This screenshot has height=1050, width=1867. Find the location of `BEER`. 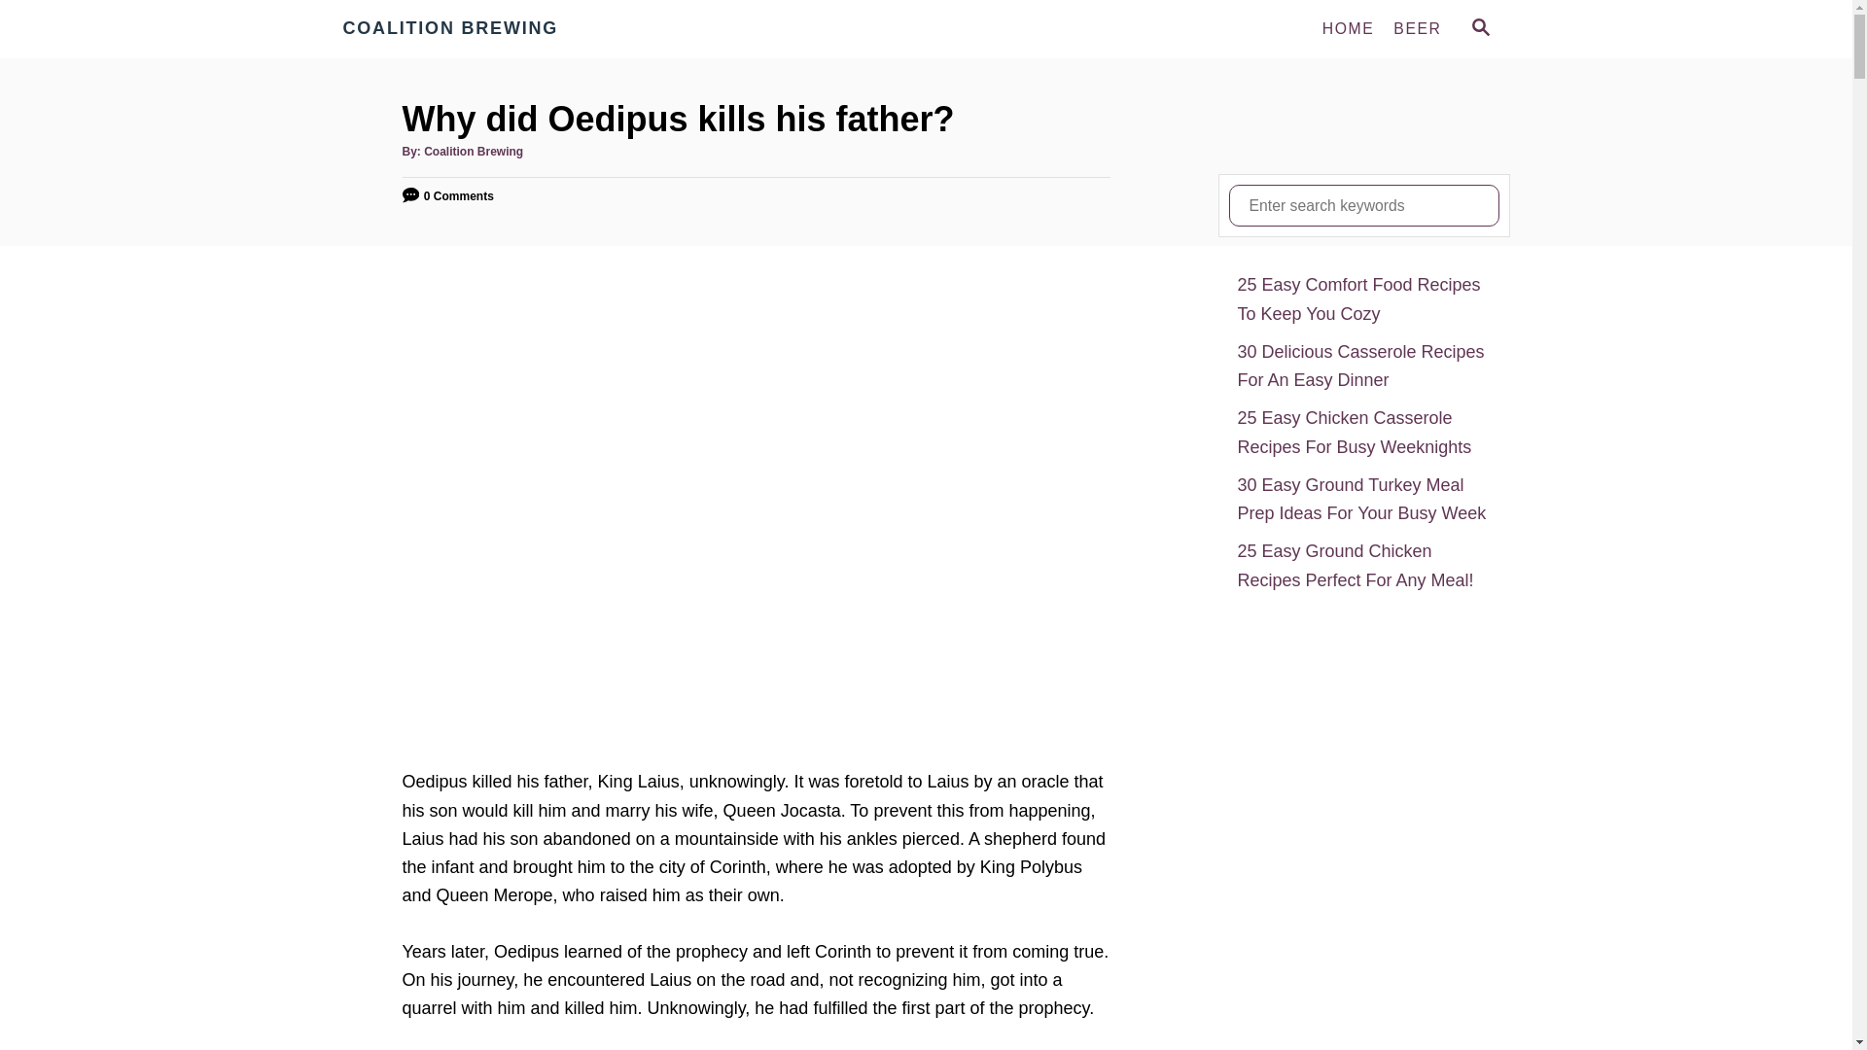

BEER is located at coordinates (1416, 28).